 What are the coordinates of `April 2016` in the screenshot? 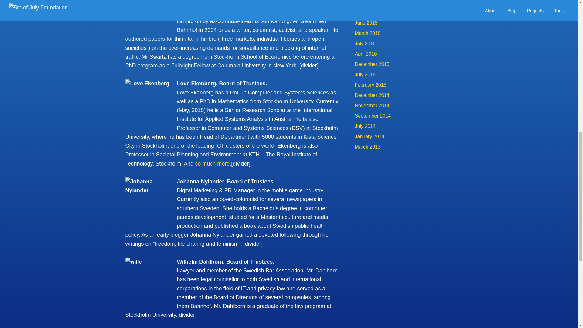 It's located at (366, 53).